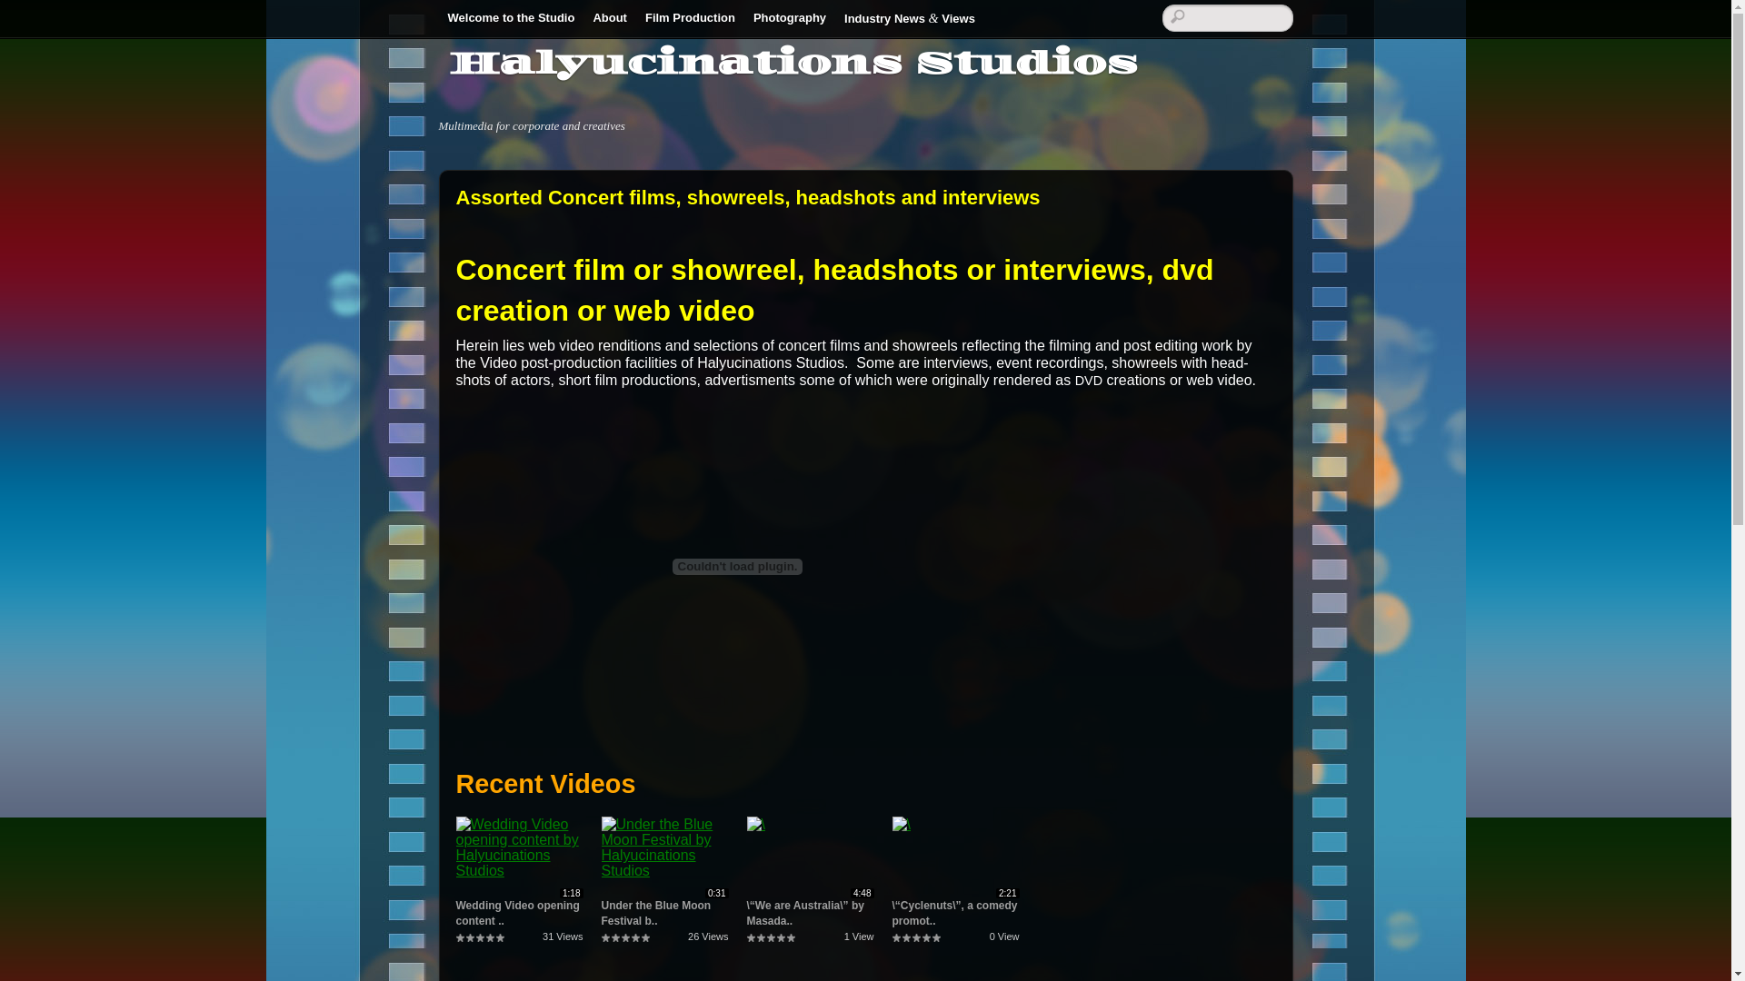  What do you see at coordinates (1227, 18) in the screenshot?
I see `Search` at bounding box center [1227, 18].